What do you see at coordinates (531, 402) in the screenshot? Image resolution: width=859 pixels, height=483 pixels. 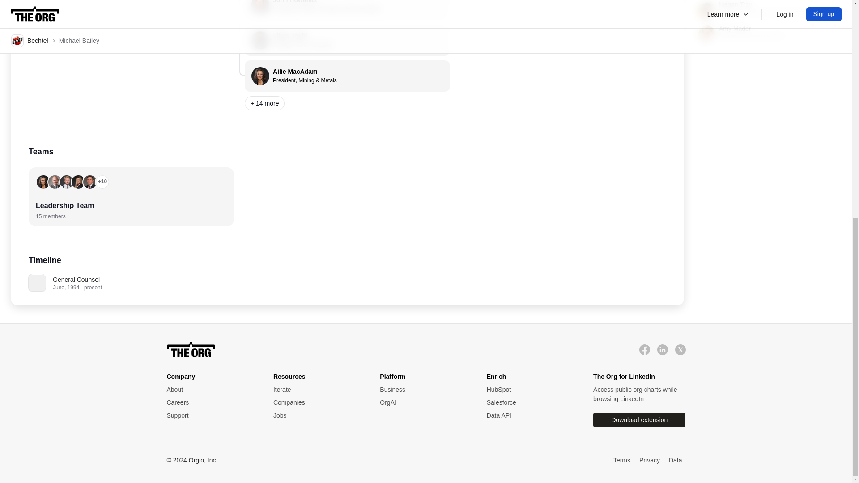 I see `Support` at bounding box center [531, 402].